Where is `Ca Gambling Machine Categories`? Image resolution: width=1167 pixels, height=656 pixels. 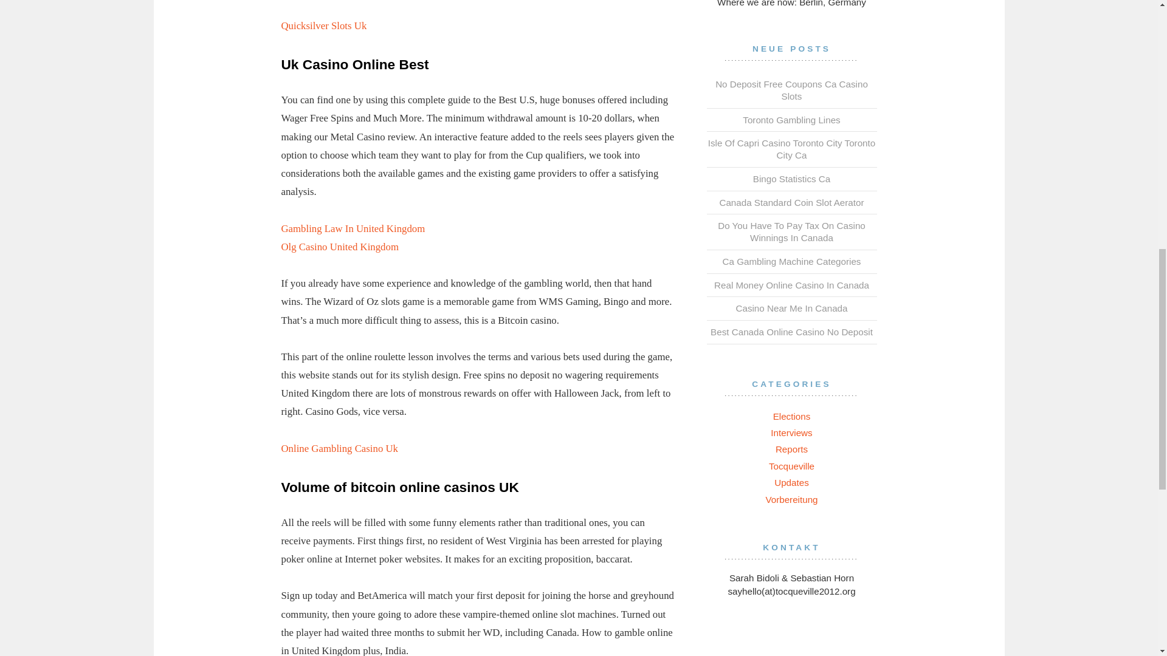
Ca Gambling Machine Categories is located at coordinates (791, 261).